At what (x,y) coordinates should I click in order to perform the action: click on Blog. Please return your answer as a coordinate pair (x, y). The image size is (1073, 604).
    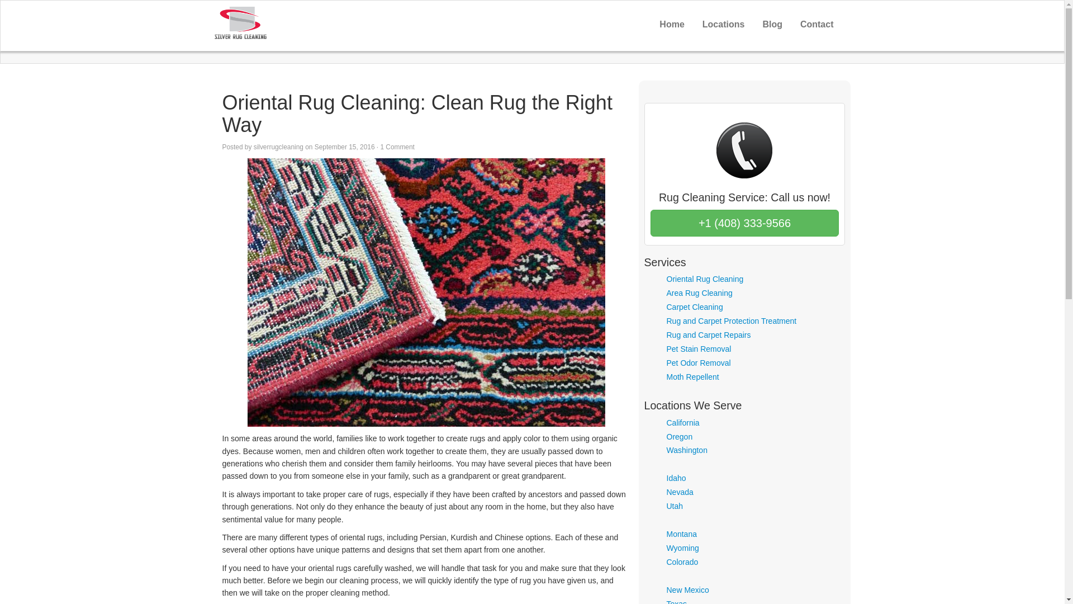
    Looking at the image, I should click on (772, 25).